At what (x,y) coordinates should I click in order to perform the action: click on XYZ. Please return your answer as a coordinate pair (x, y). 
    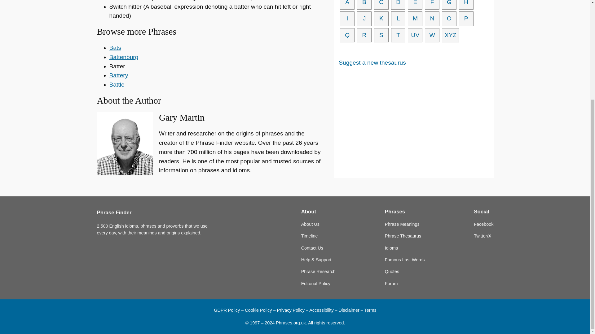
    Looking at the image, I should click on (450, 35).